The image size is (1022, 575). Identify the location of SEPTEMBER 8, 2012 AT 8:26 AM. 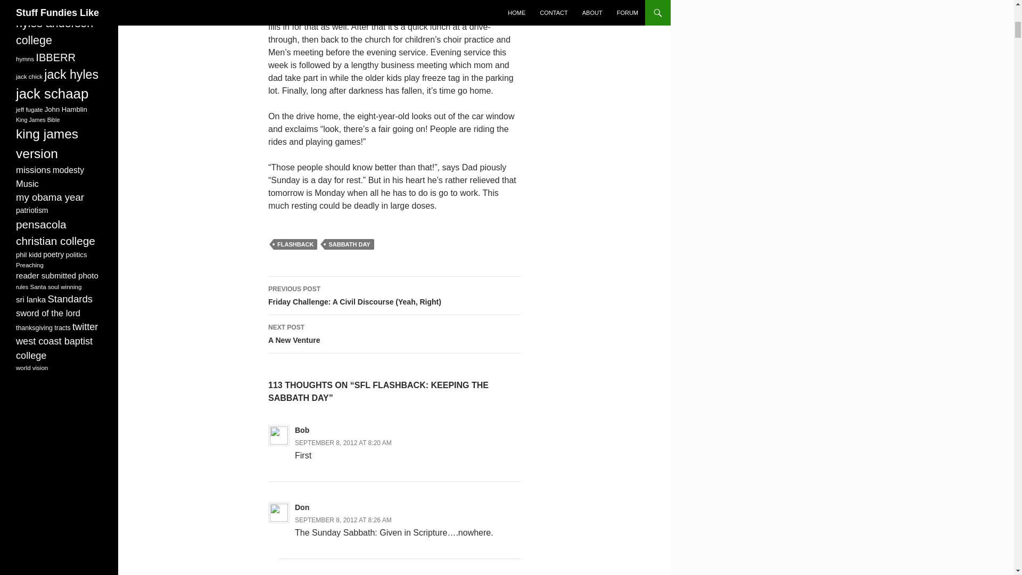
(343, 520).